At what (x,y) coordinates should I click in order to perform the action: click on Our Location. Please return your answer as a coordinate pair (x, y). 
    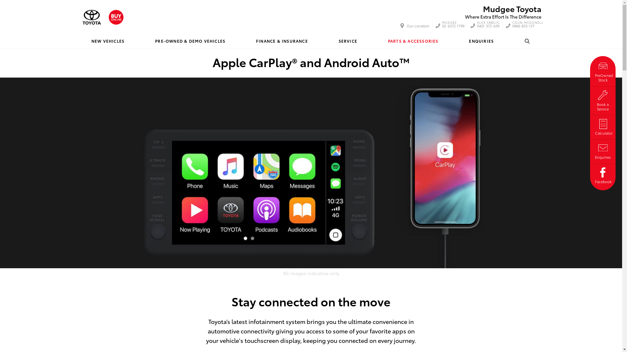
    Looking at the image, I should click on (415, 26).